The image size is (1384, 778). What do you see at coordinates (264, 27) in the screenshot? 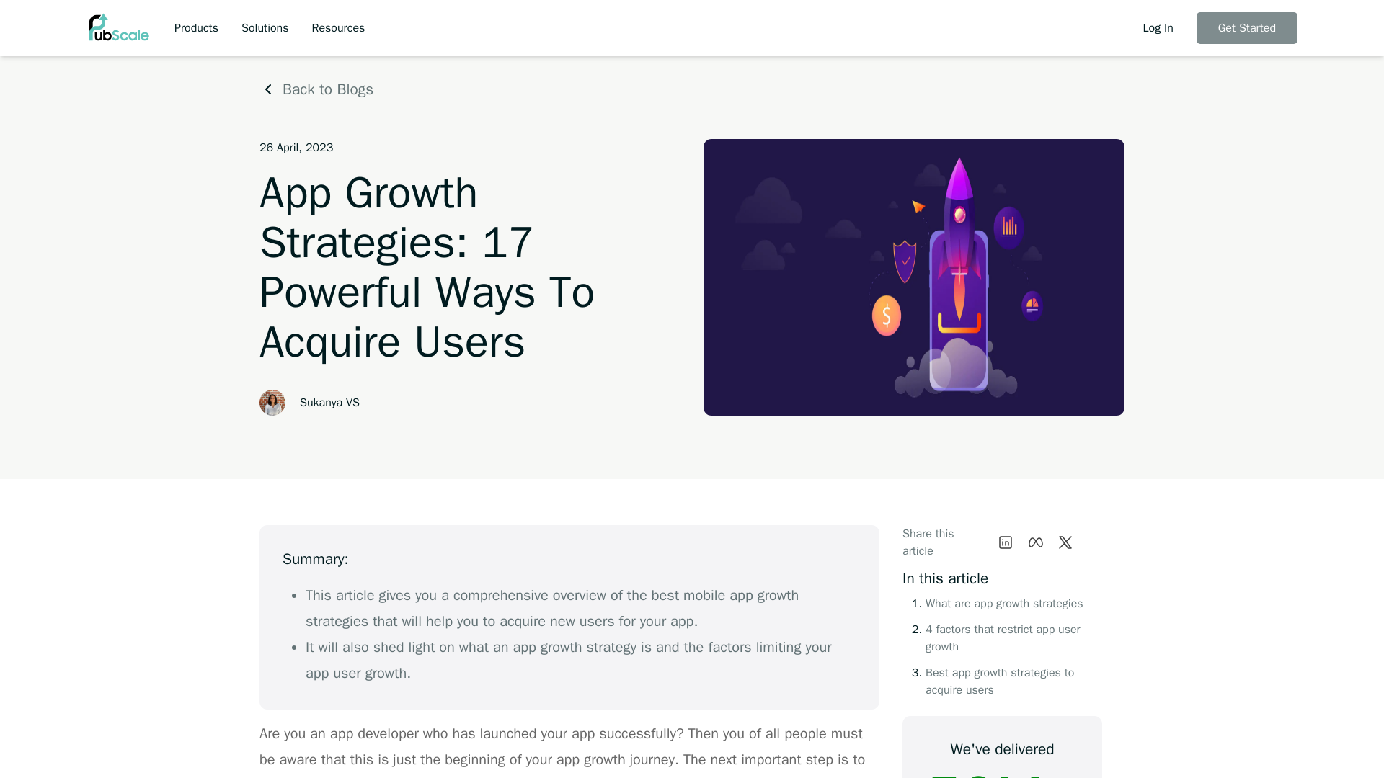
I see `Solutions` at bounding box center [264, 27].